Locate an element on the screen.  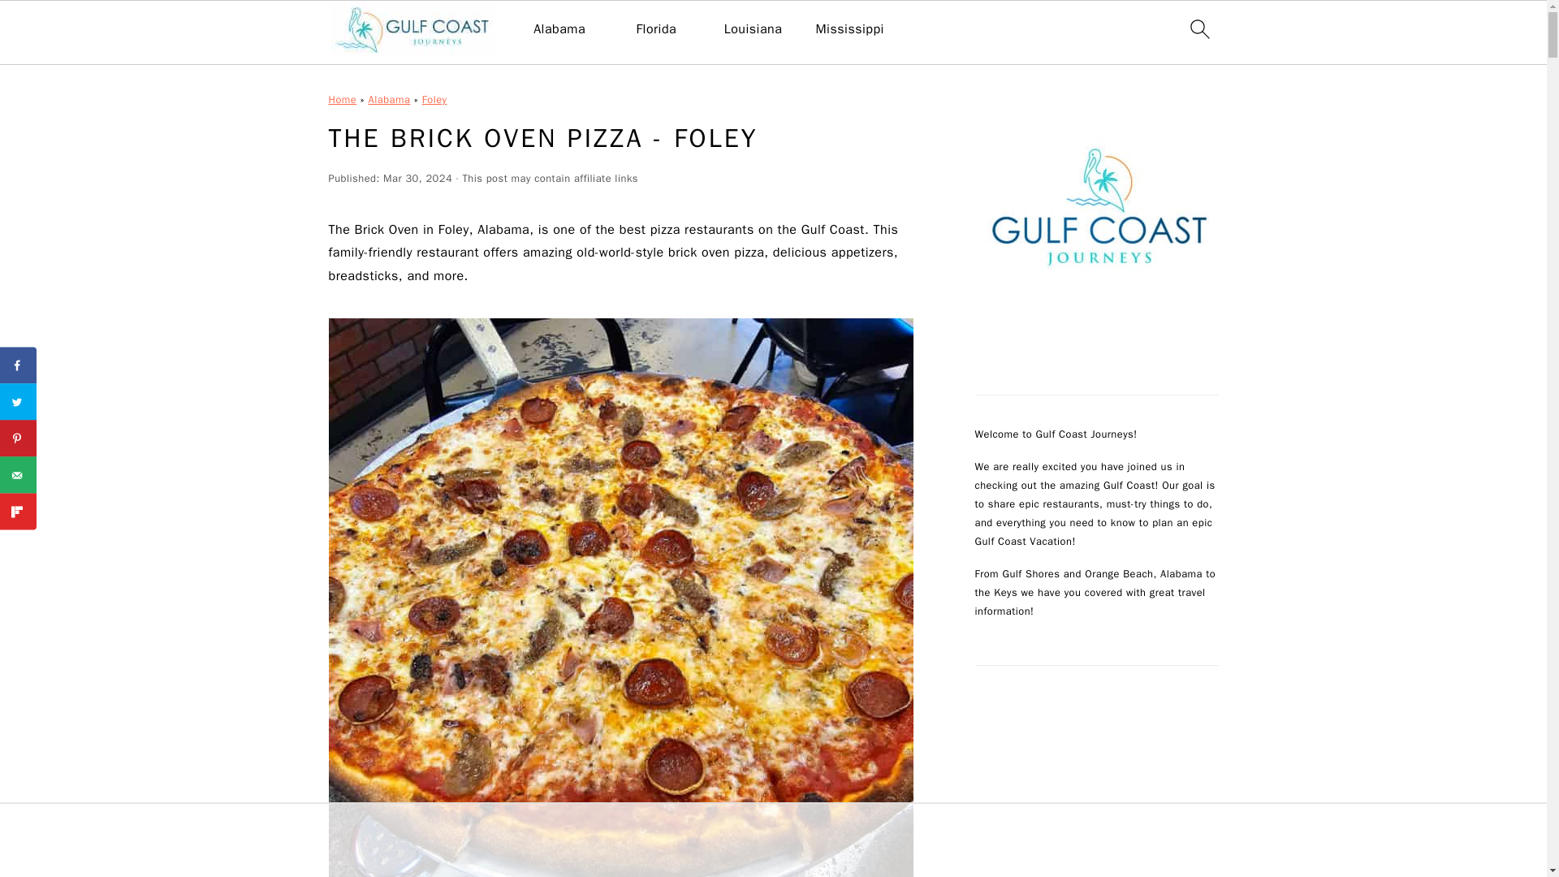
Foley is located at coordinates (435, 99).